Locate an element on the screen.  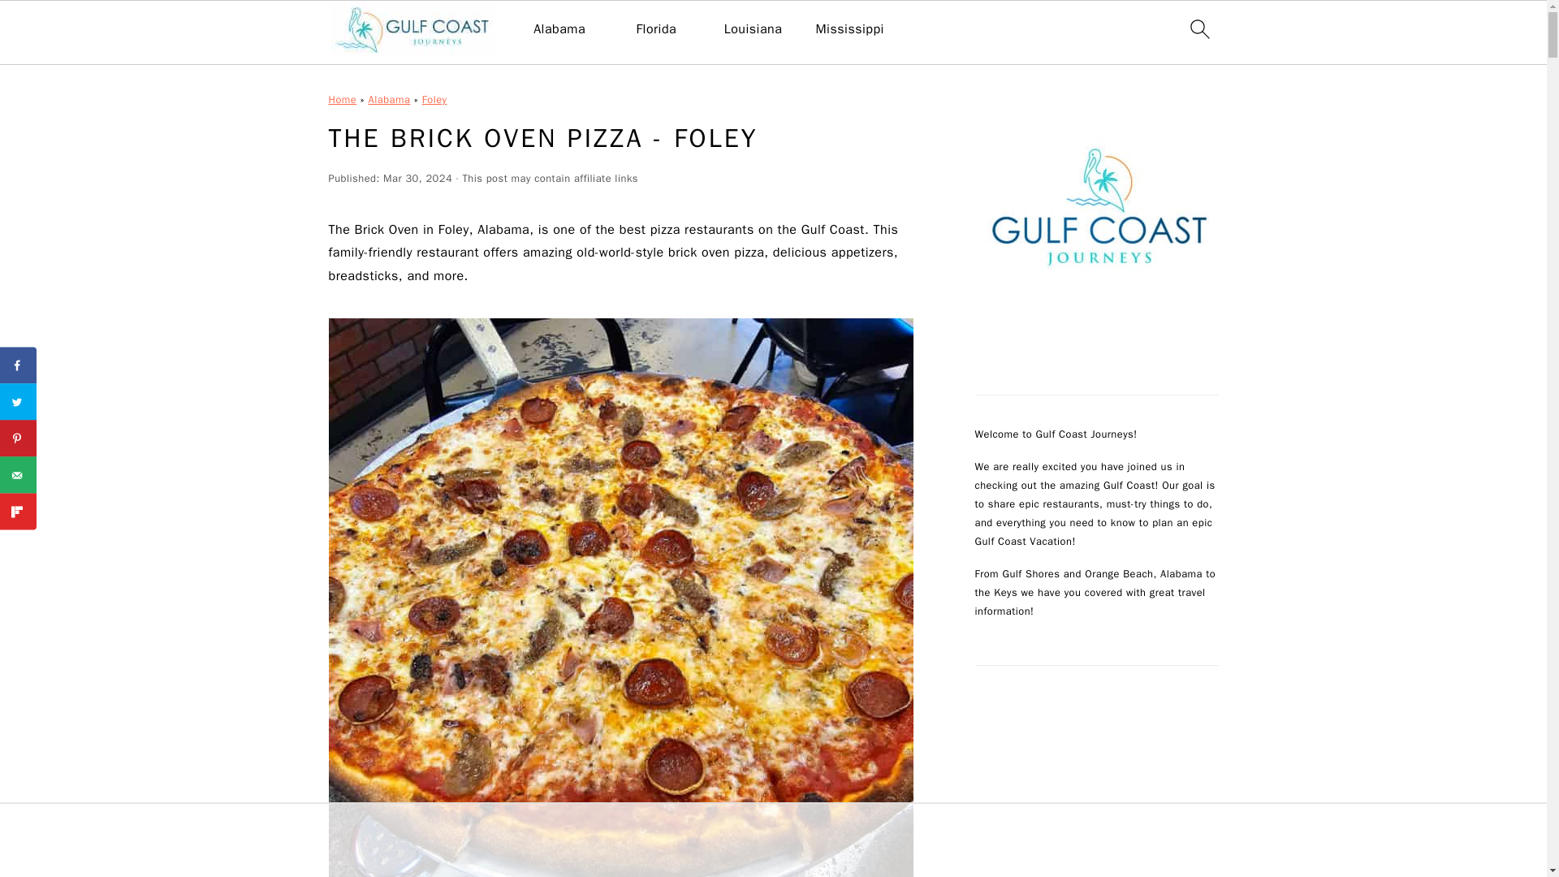
Foley is located at coordinates (435, 99).